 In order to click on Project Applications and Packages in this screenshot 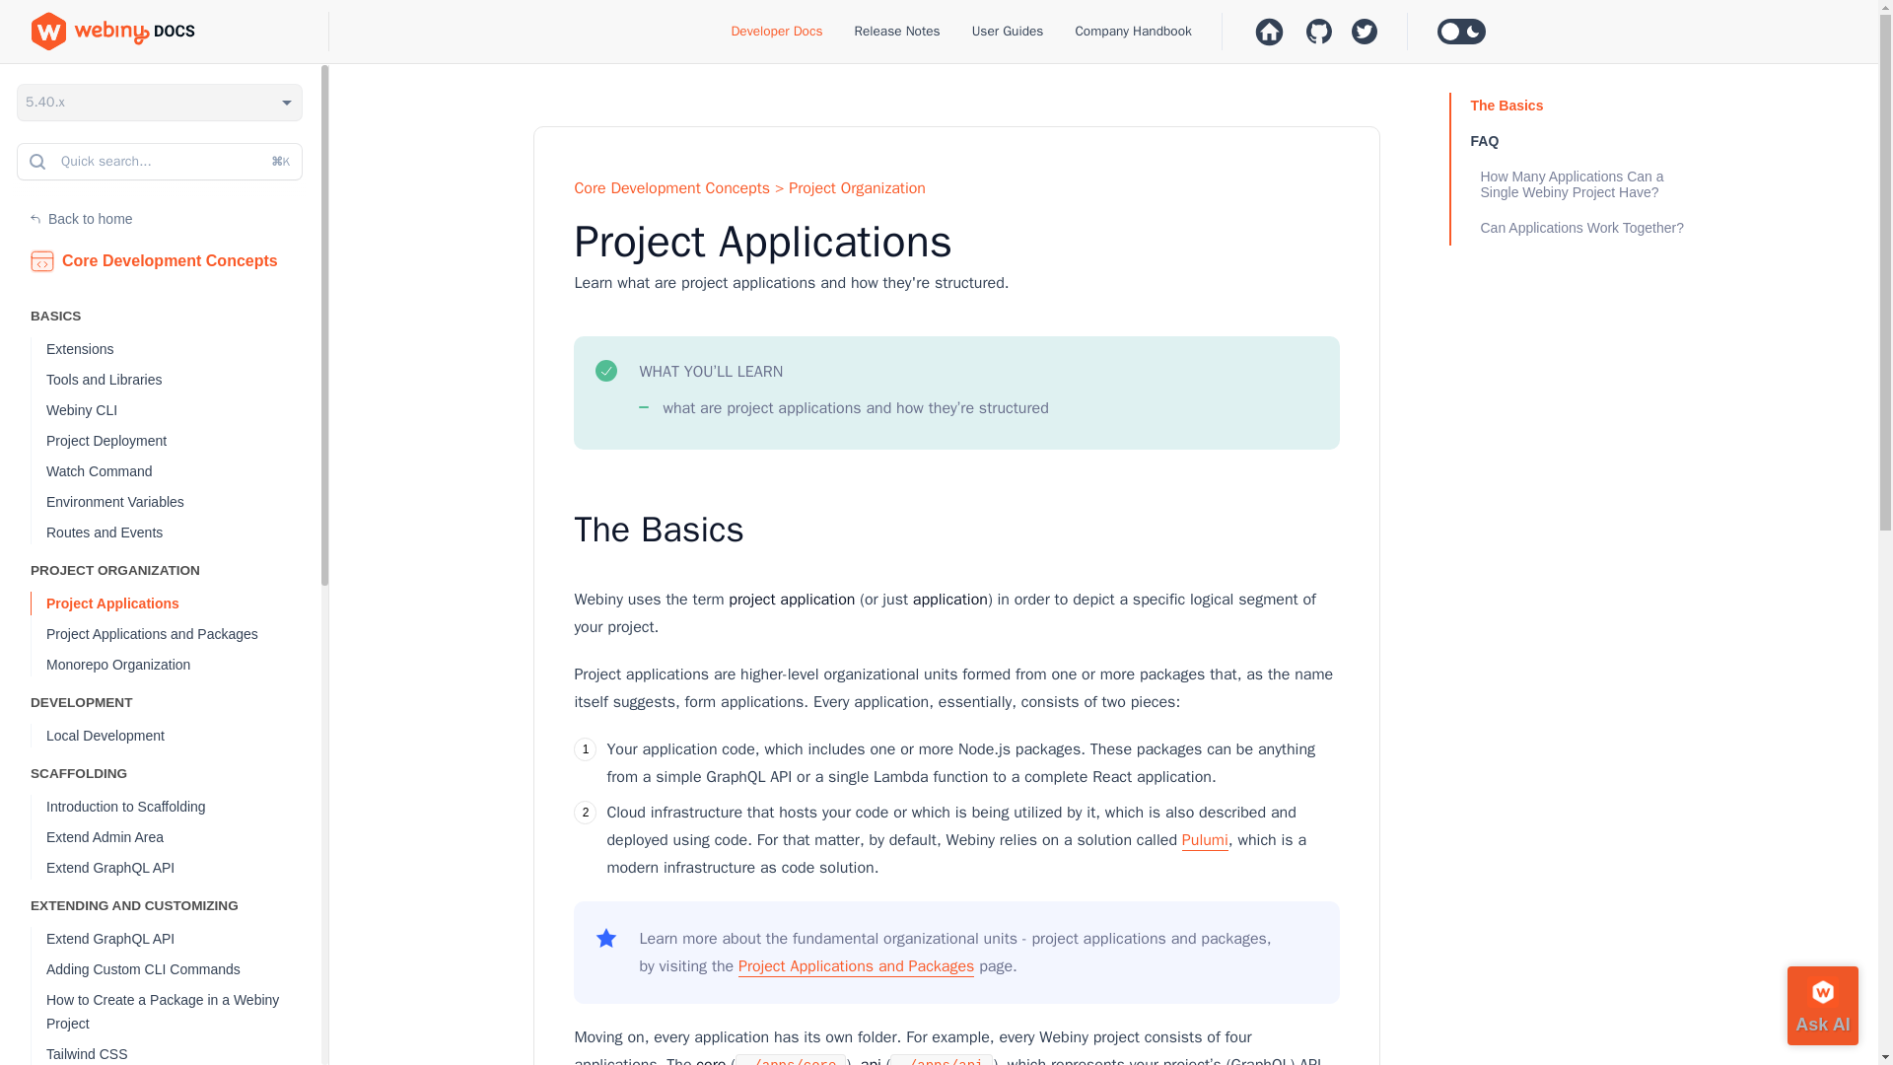, I will do `click(183, 633)`.